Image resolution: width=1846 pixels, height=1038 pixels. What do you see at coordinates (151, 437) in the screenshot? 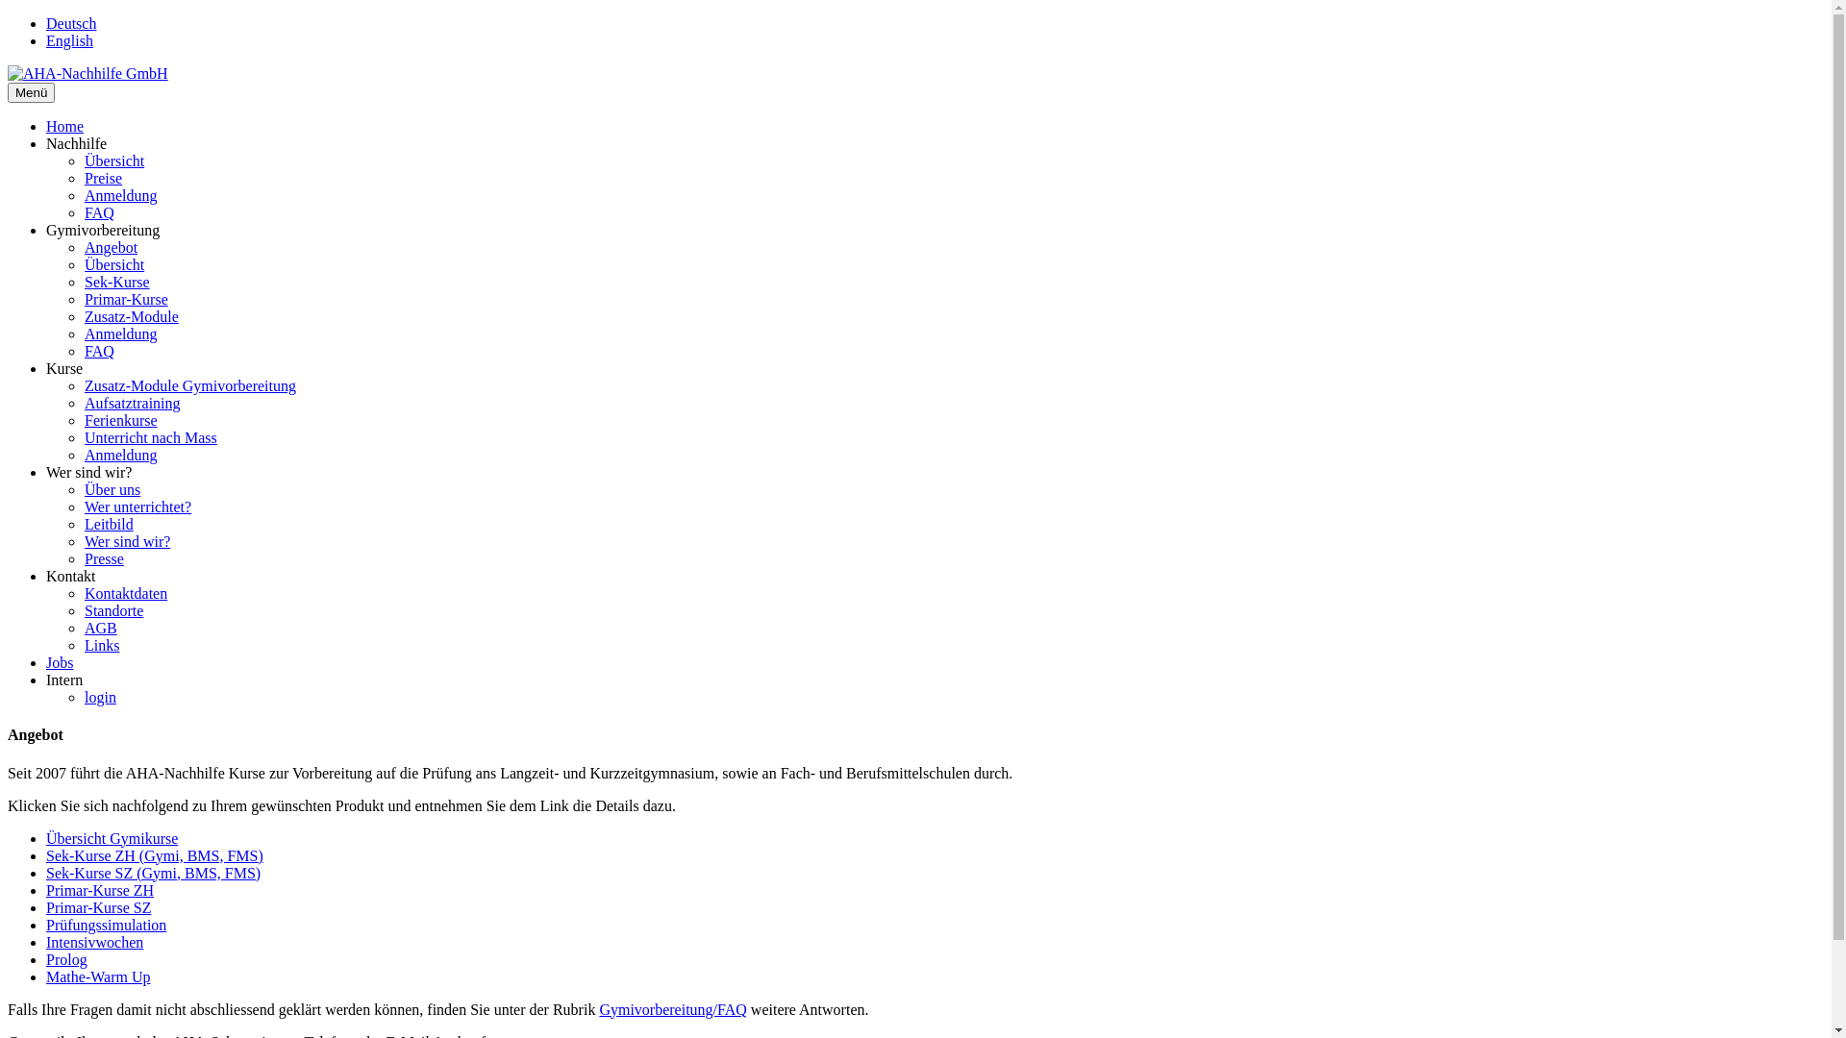
I see `Unterricht nach Mass` at bounding box center [151, 437].